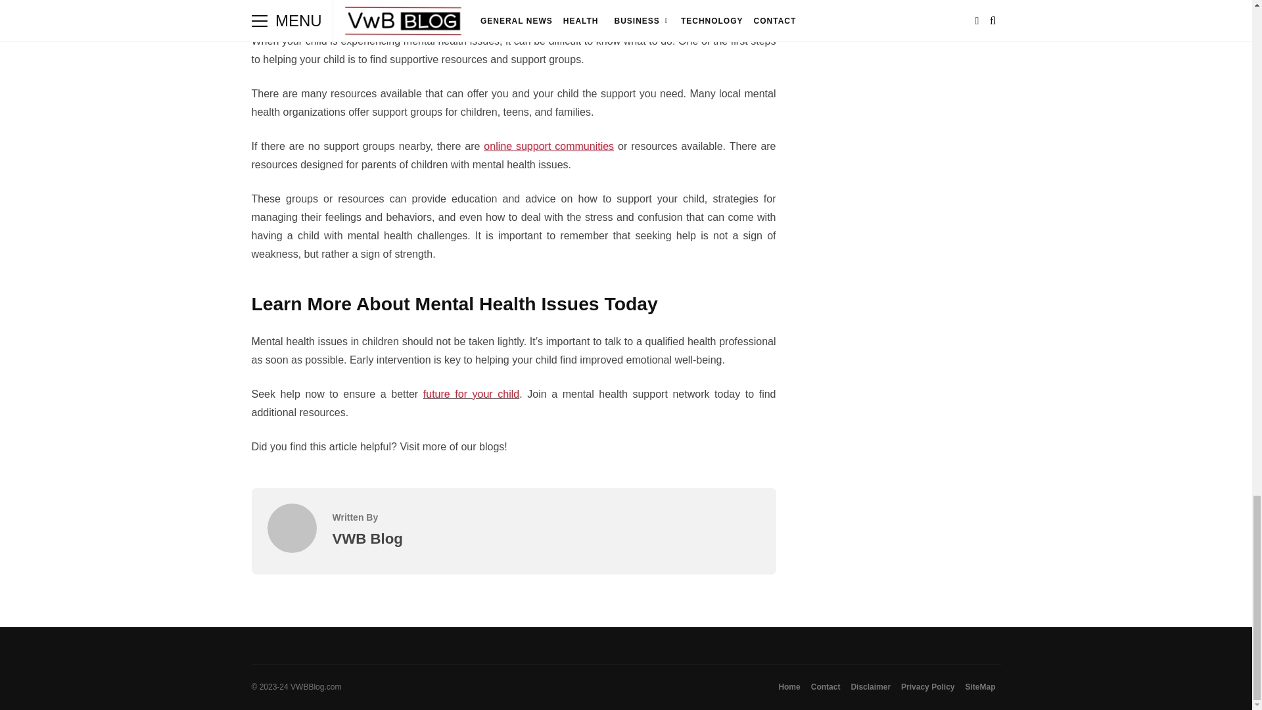  What do you see at coordinates (291, 549) in the screenshot?
I see `VWB Blog` at bounding box center [291, 549].